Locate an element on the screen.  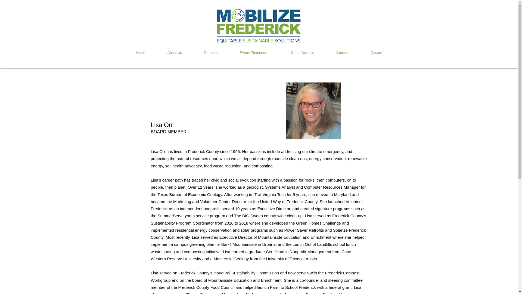
Partners is located at coordinates (211, 53).